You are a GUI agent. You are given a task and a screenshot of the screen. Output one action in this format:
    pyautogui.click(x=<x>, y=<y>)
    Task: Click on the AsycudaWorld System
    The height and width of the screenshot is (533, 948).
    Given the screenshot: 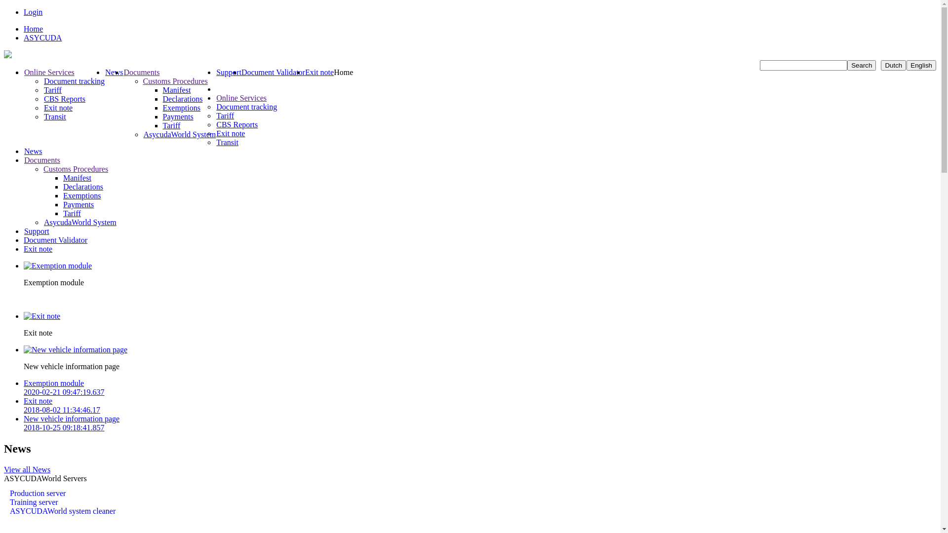 What is the action you would take?
    pyautogui.click(x=80, y=222)
    